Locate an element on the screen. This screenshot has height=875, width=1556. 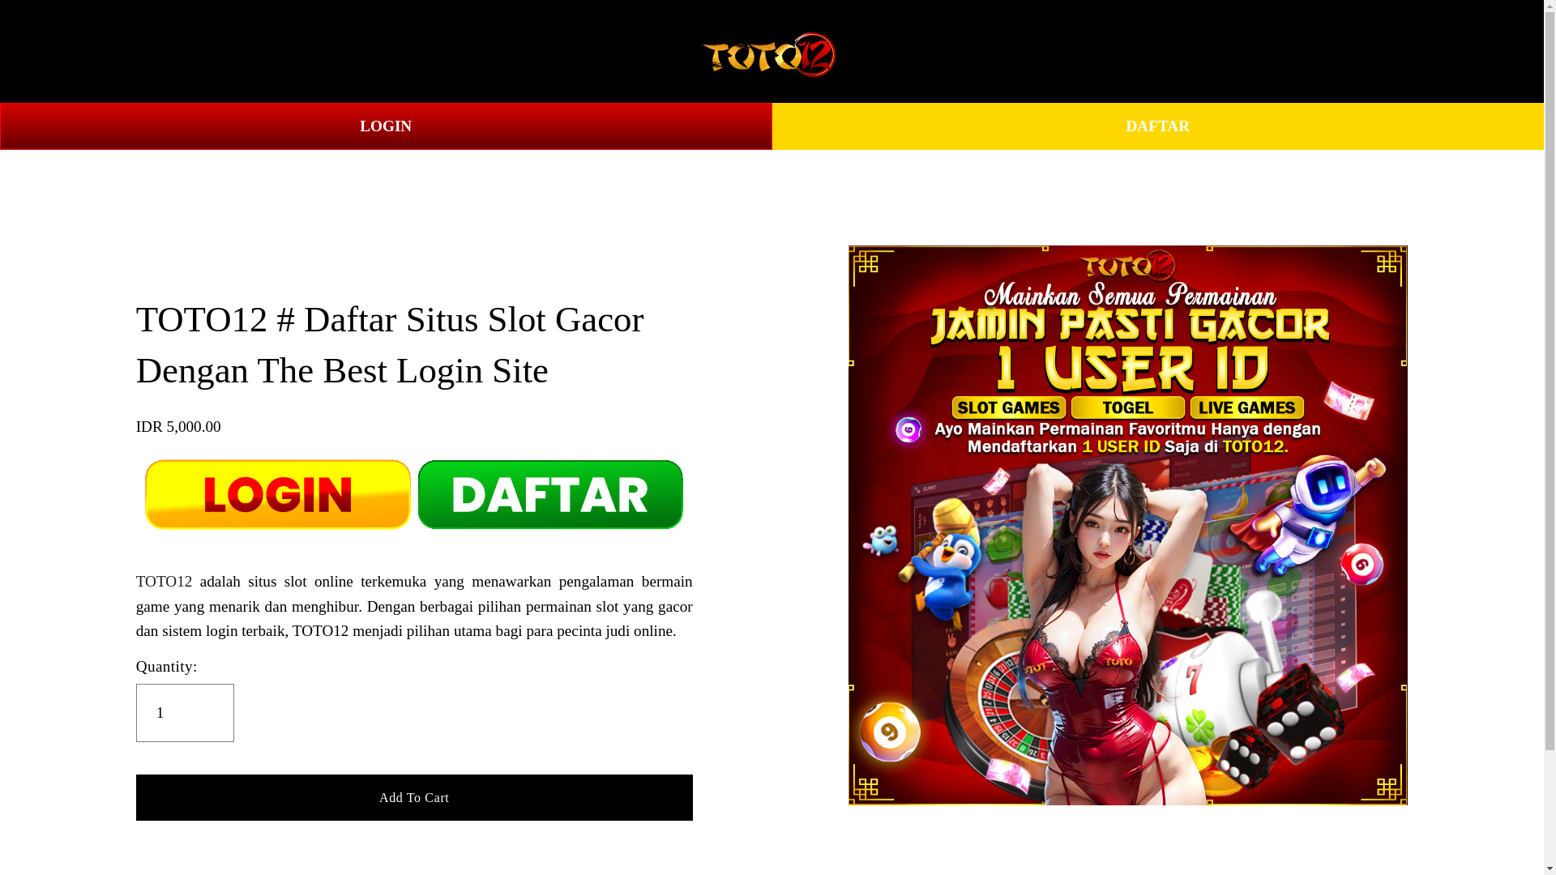
Add To Cart is located at coordinates (414, 796).